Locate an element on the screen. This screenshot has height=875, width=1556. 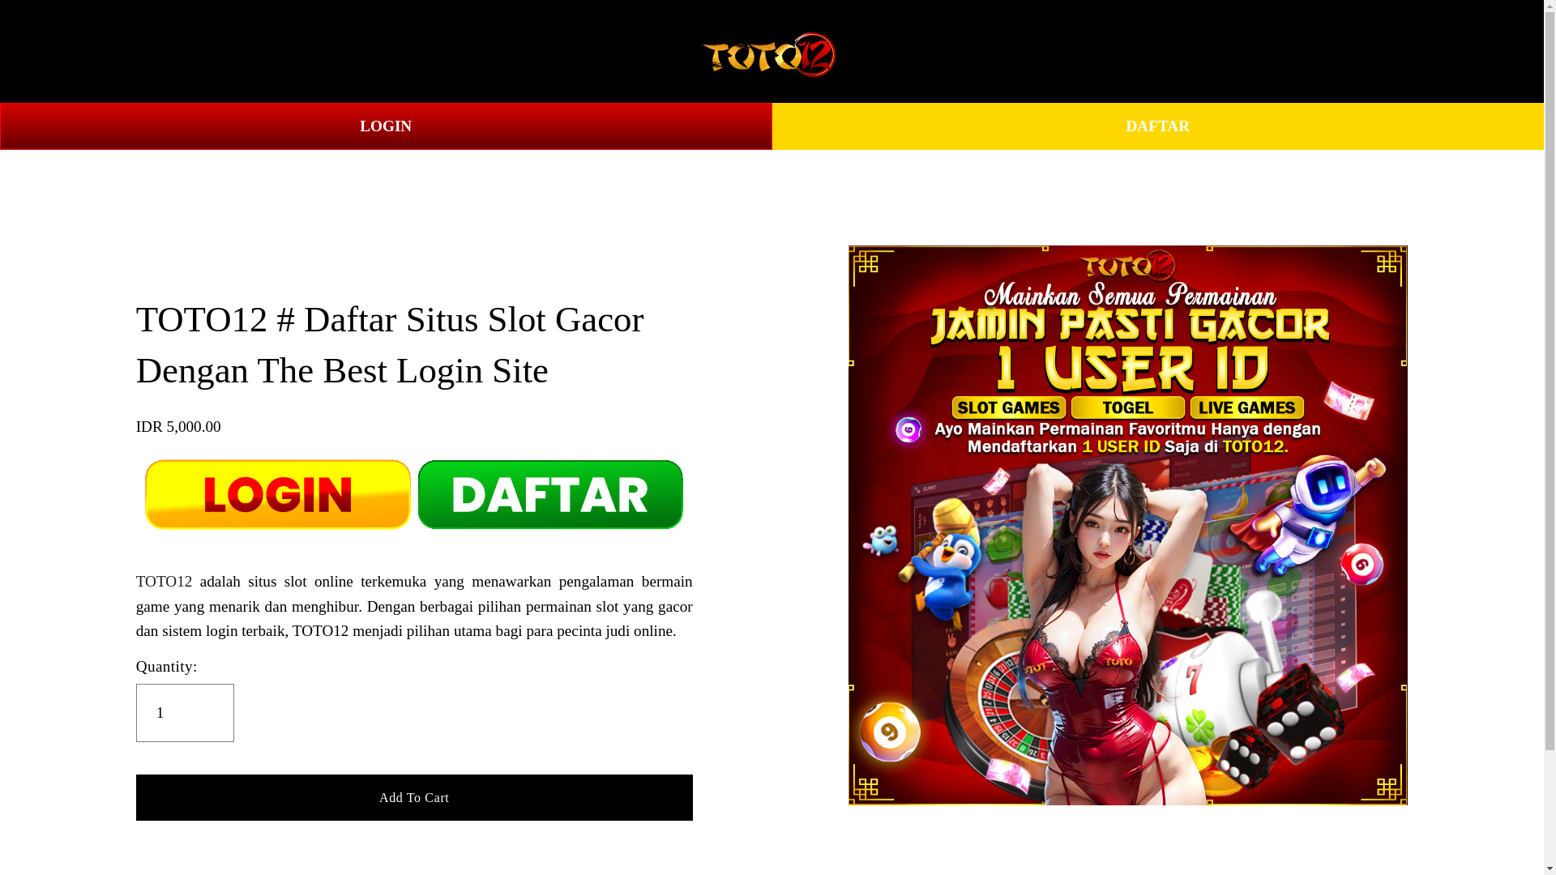
Add To Cart is located at coordinates (414, 796).